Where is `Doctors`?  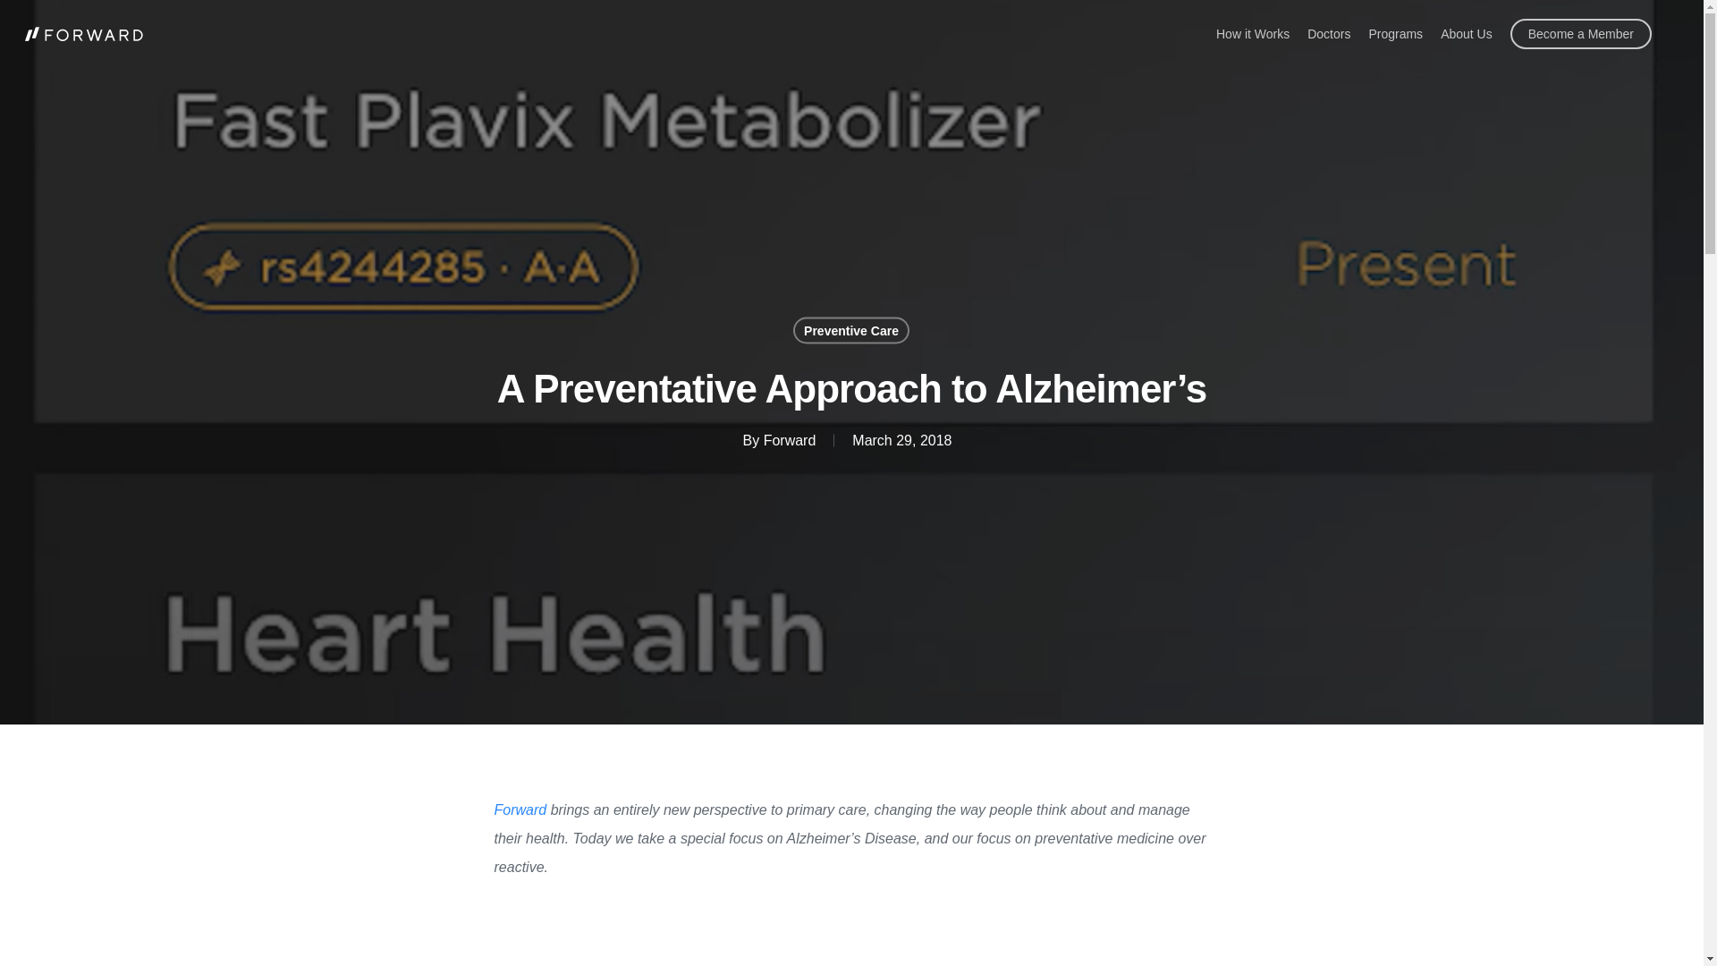
Doctors is located at coordinates (1328, 34).